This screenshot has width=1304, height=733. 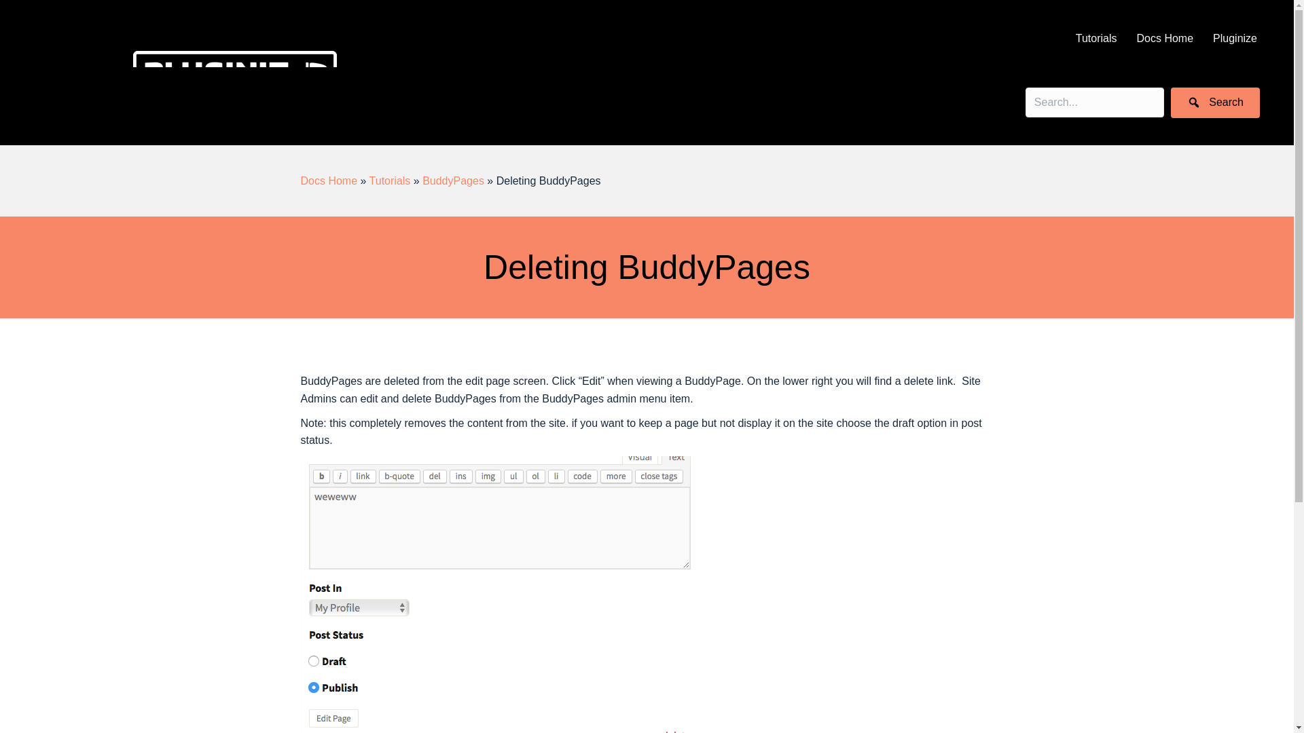 I want to click on Docs Home, so click(x=1164, y=38).